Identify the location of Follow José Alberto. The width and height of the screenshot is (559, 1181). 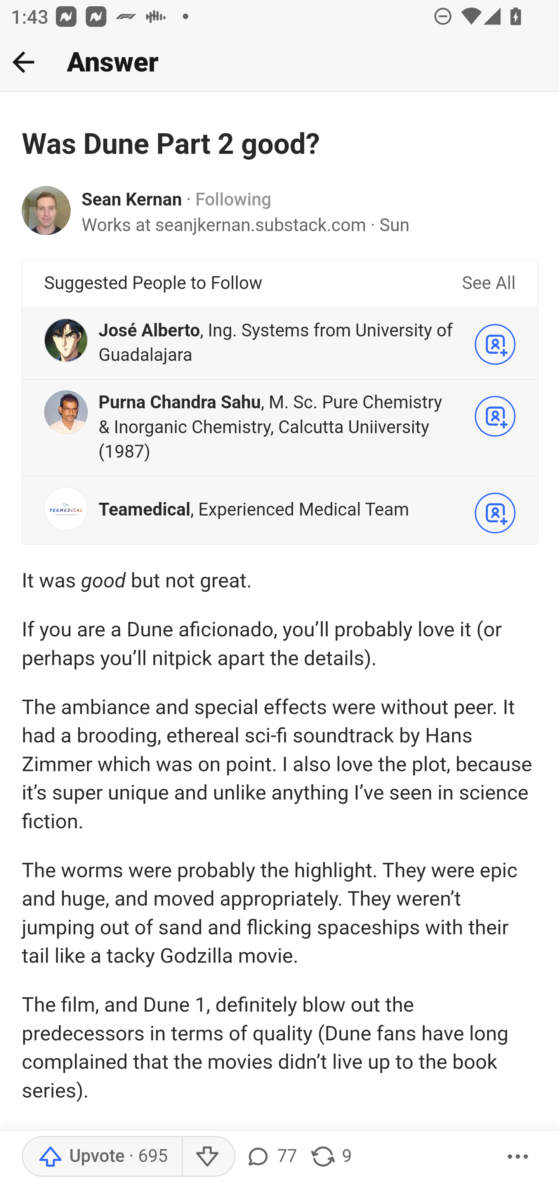
(495, 343).